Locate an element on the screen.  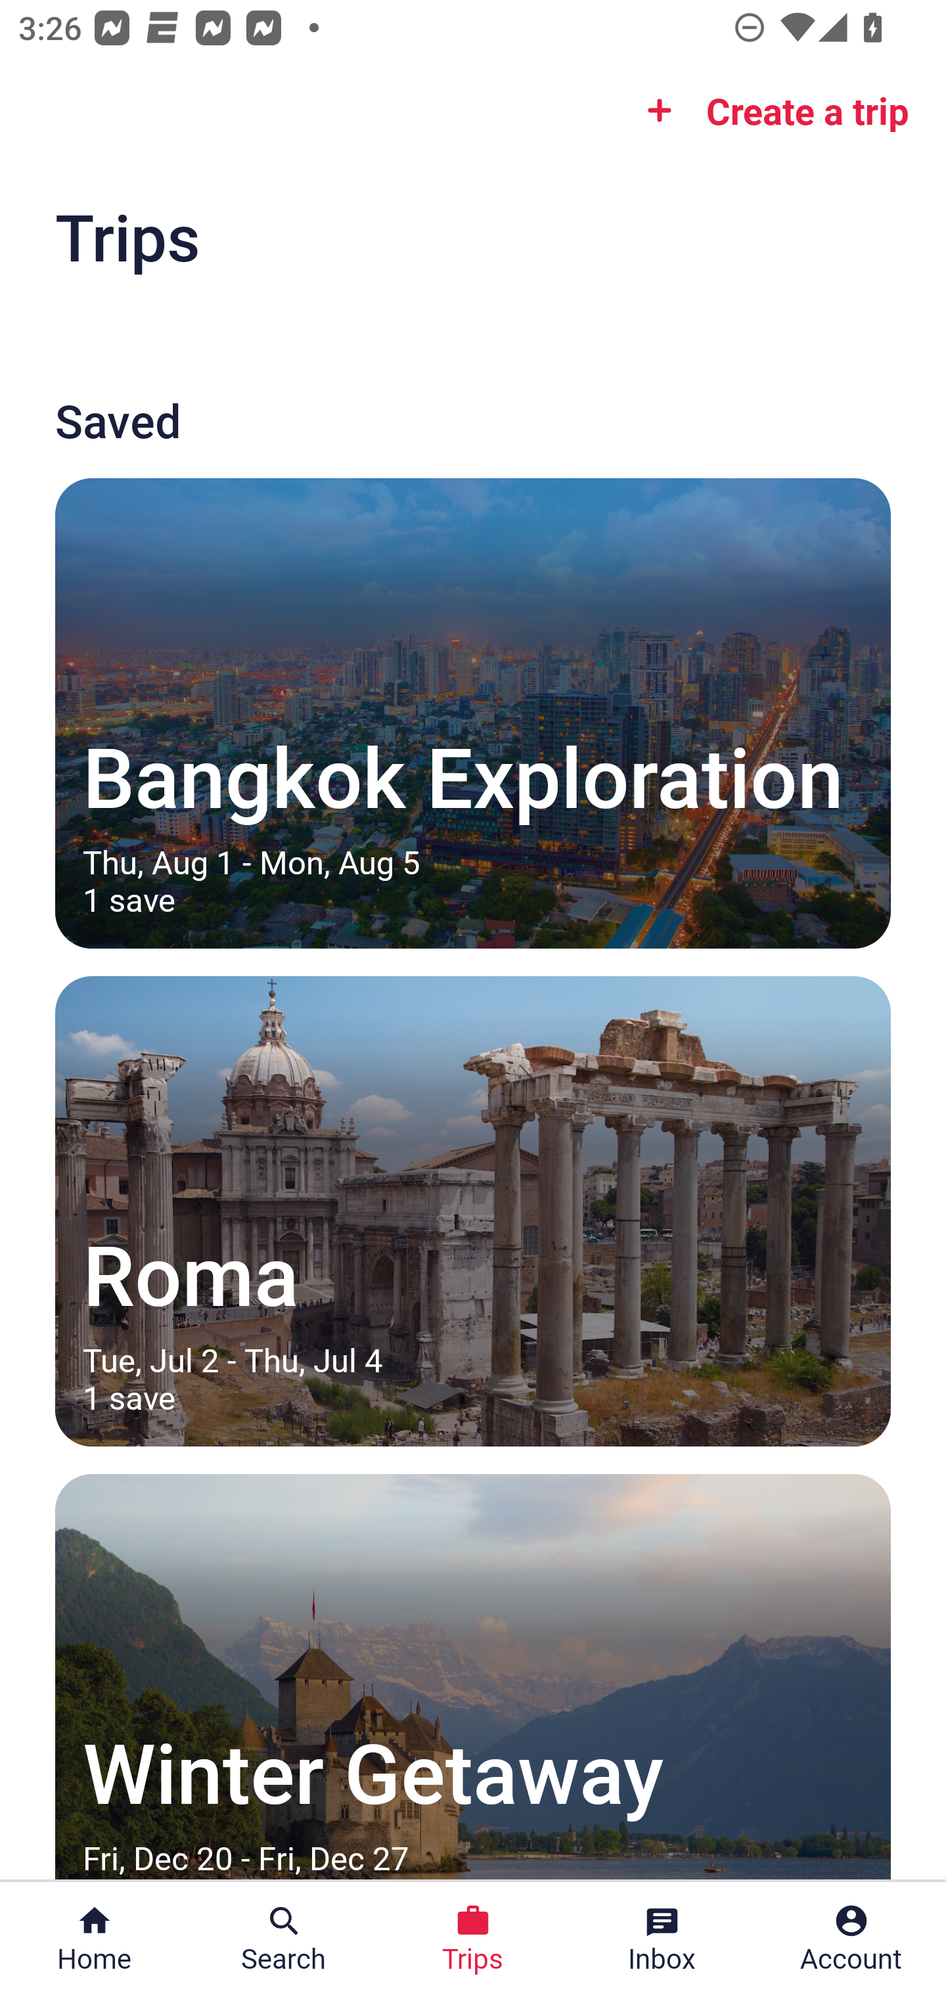
Search Search Button is located at coordinates (284, 1939).